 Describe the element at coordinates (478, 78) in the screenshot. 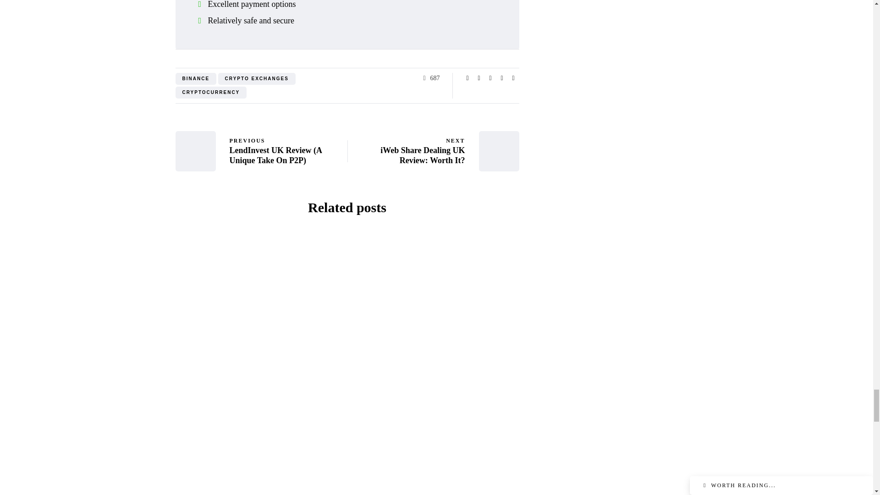

I see `Tweet this` at that location.